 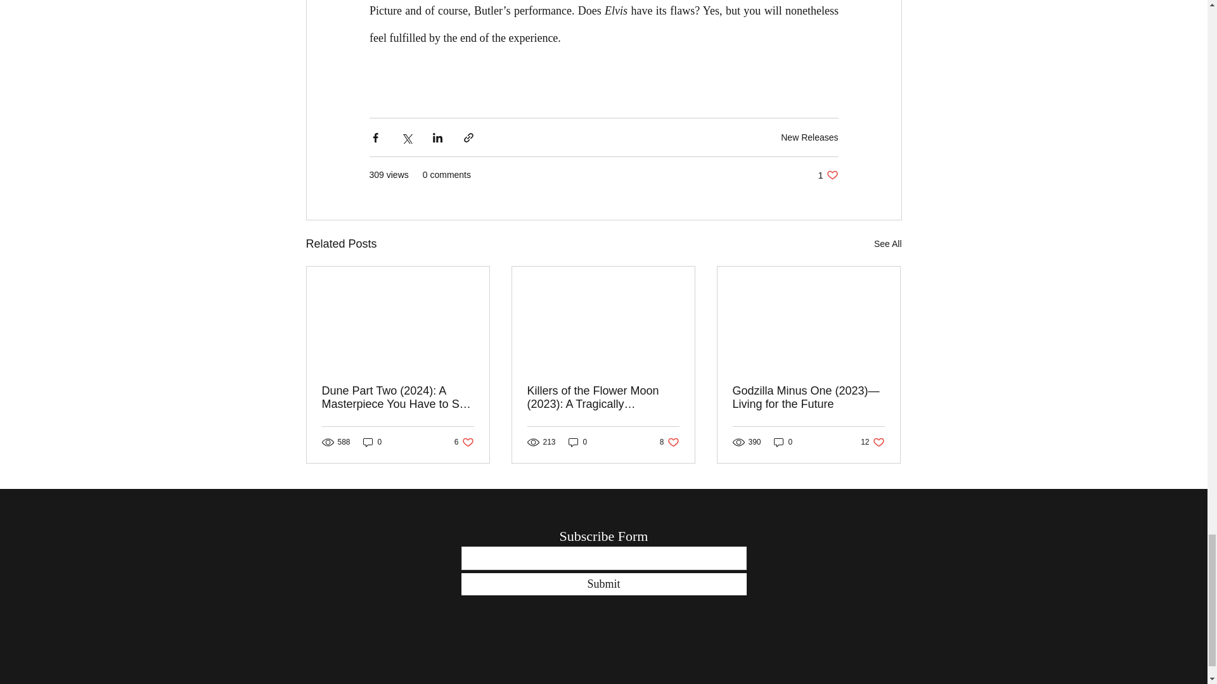 I want to click on 0, so click(x=578, y=442).